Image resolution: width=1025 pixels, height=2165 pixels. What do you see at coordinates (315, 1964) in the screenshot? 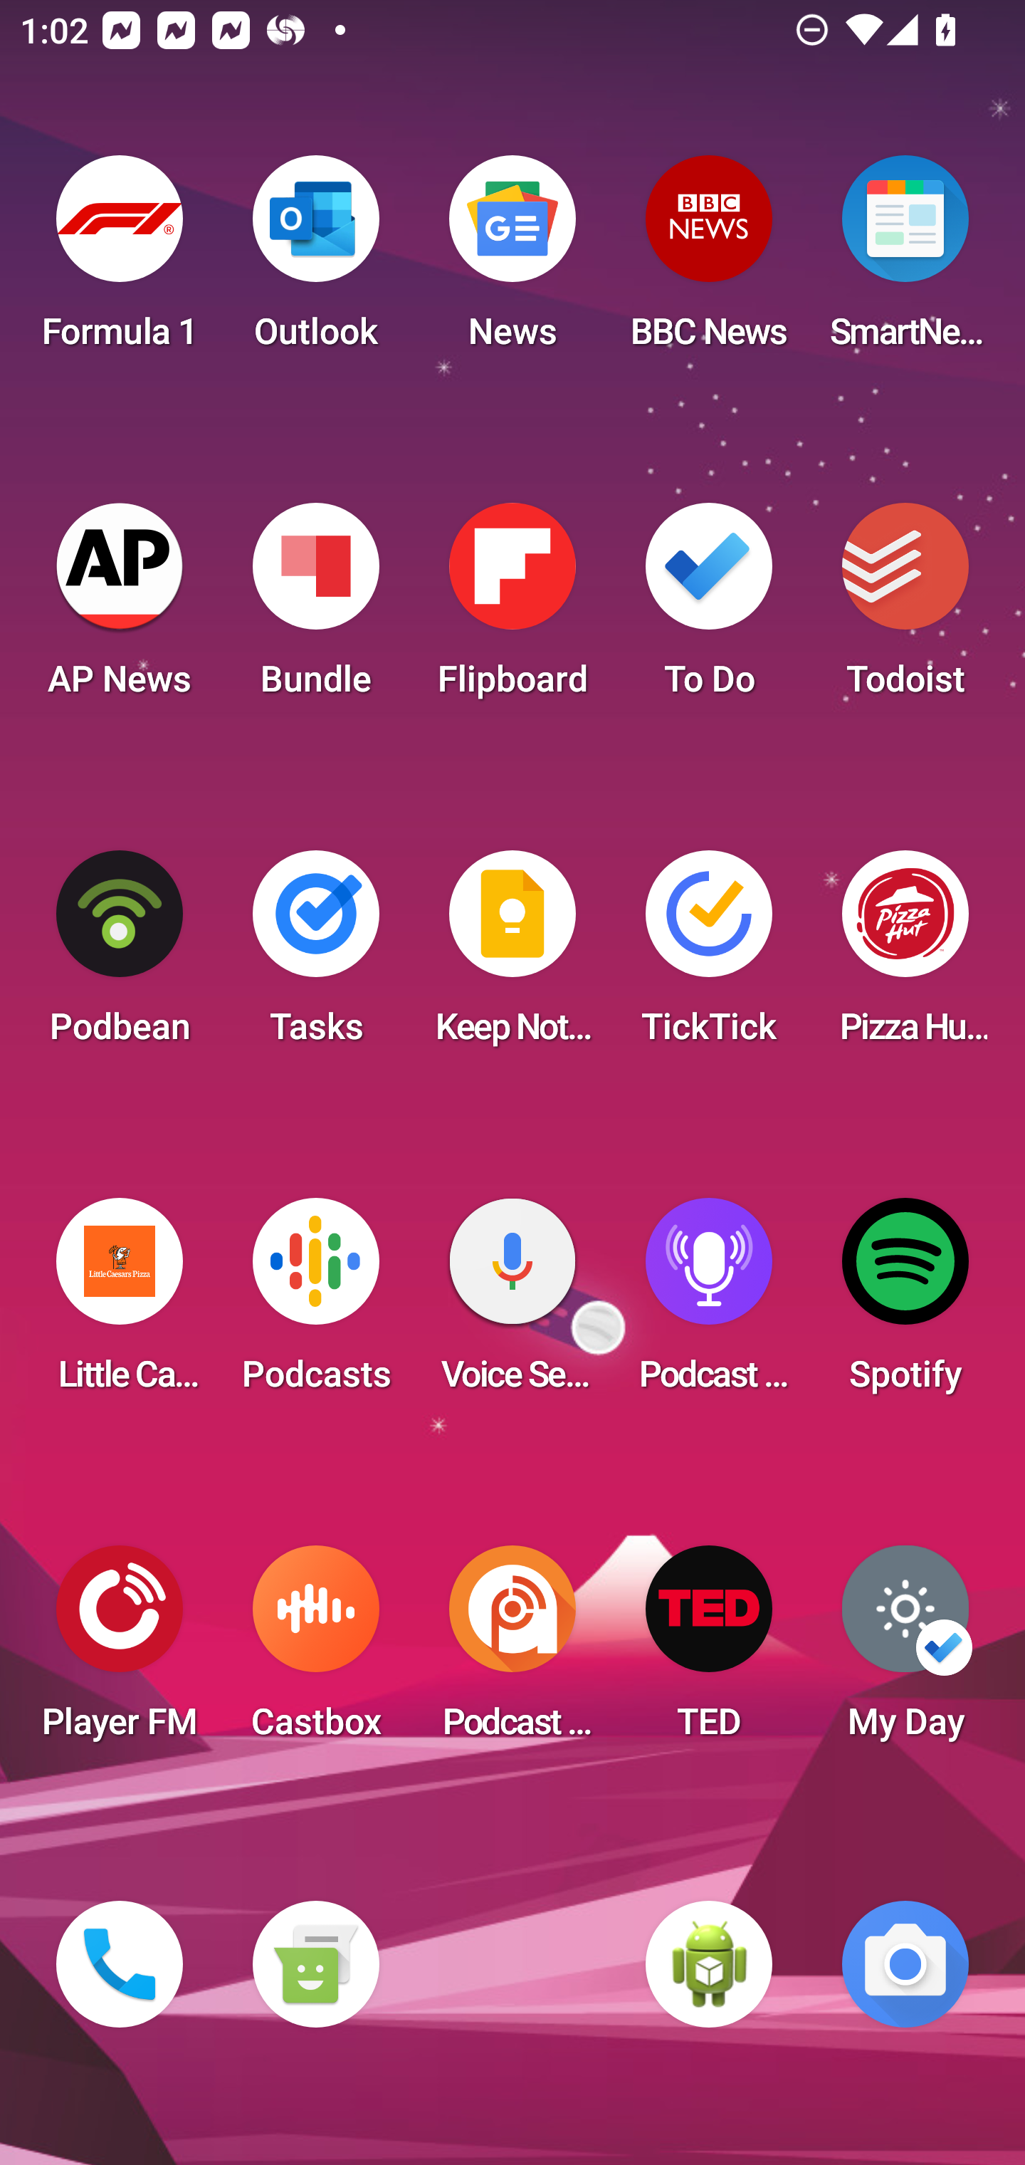
I see `Messaging` at bounding box center [315, 1964].